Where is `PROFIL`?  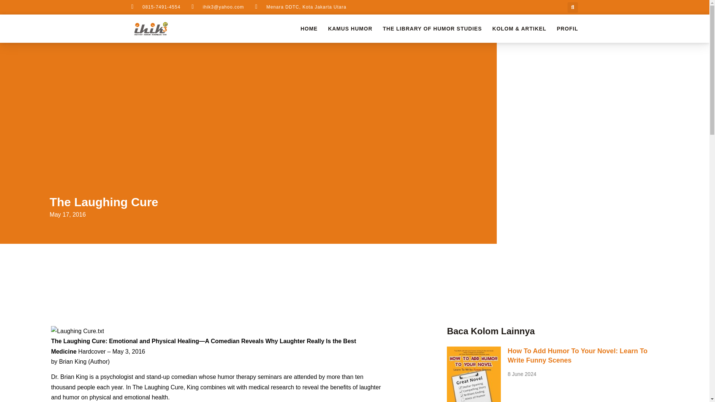
PROFIL is located at coordinates (567, 29).